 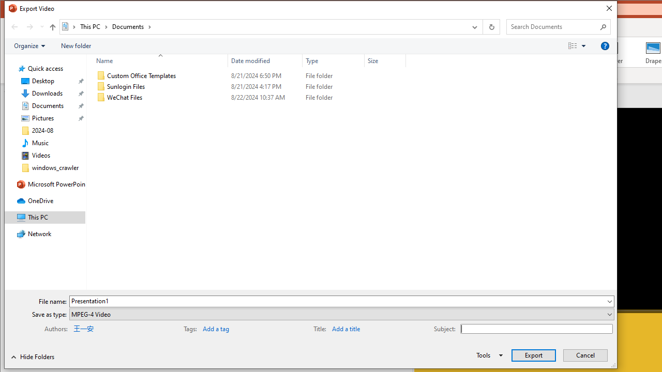 What do you see at coordinates (52, 27) in the screenshot?
I see `Up to "This PC" (Alt + Up Arrow)` at bounding box center [52, 27].